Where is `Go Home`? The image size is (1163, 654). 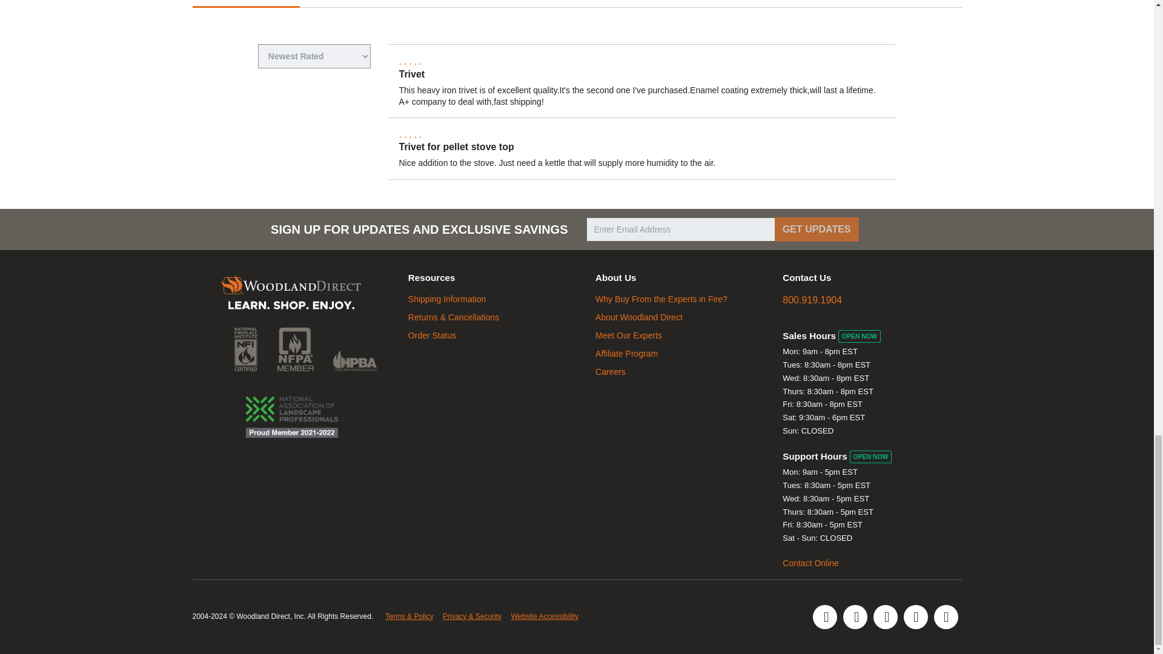 Go Home is located at coordinates (291, 293).